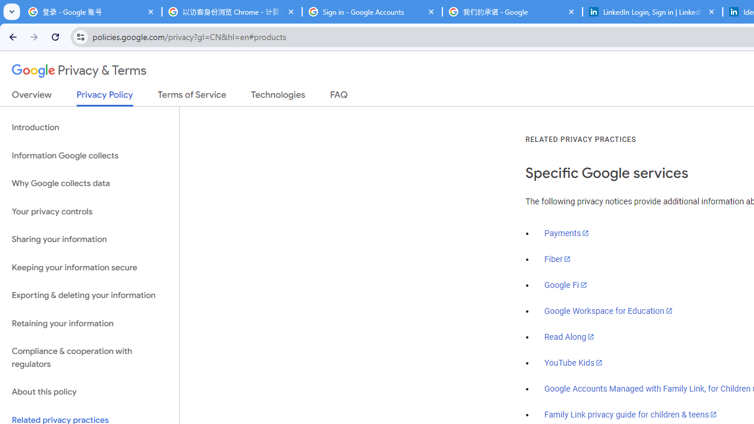 The width and height of the screenshot is (754, 424). I want to click on Payments, so click(567, 233).